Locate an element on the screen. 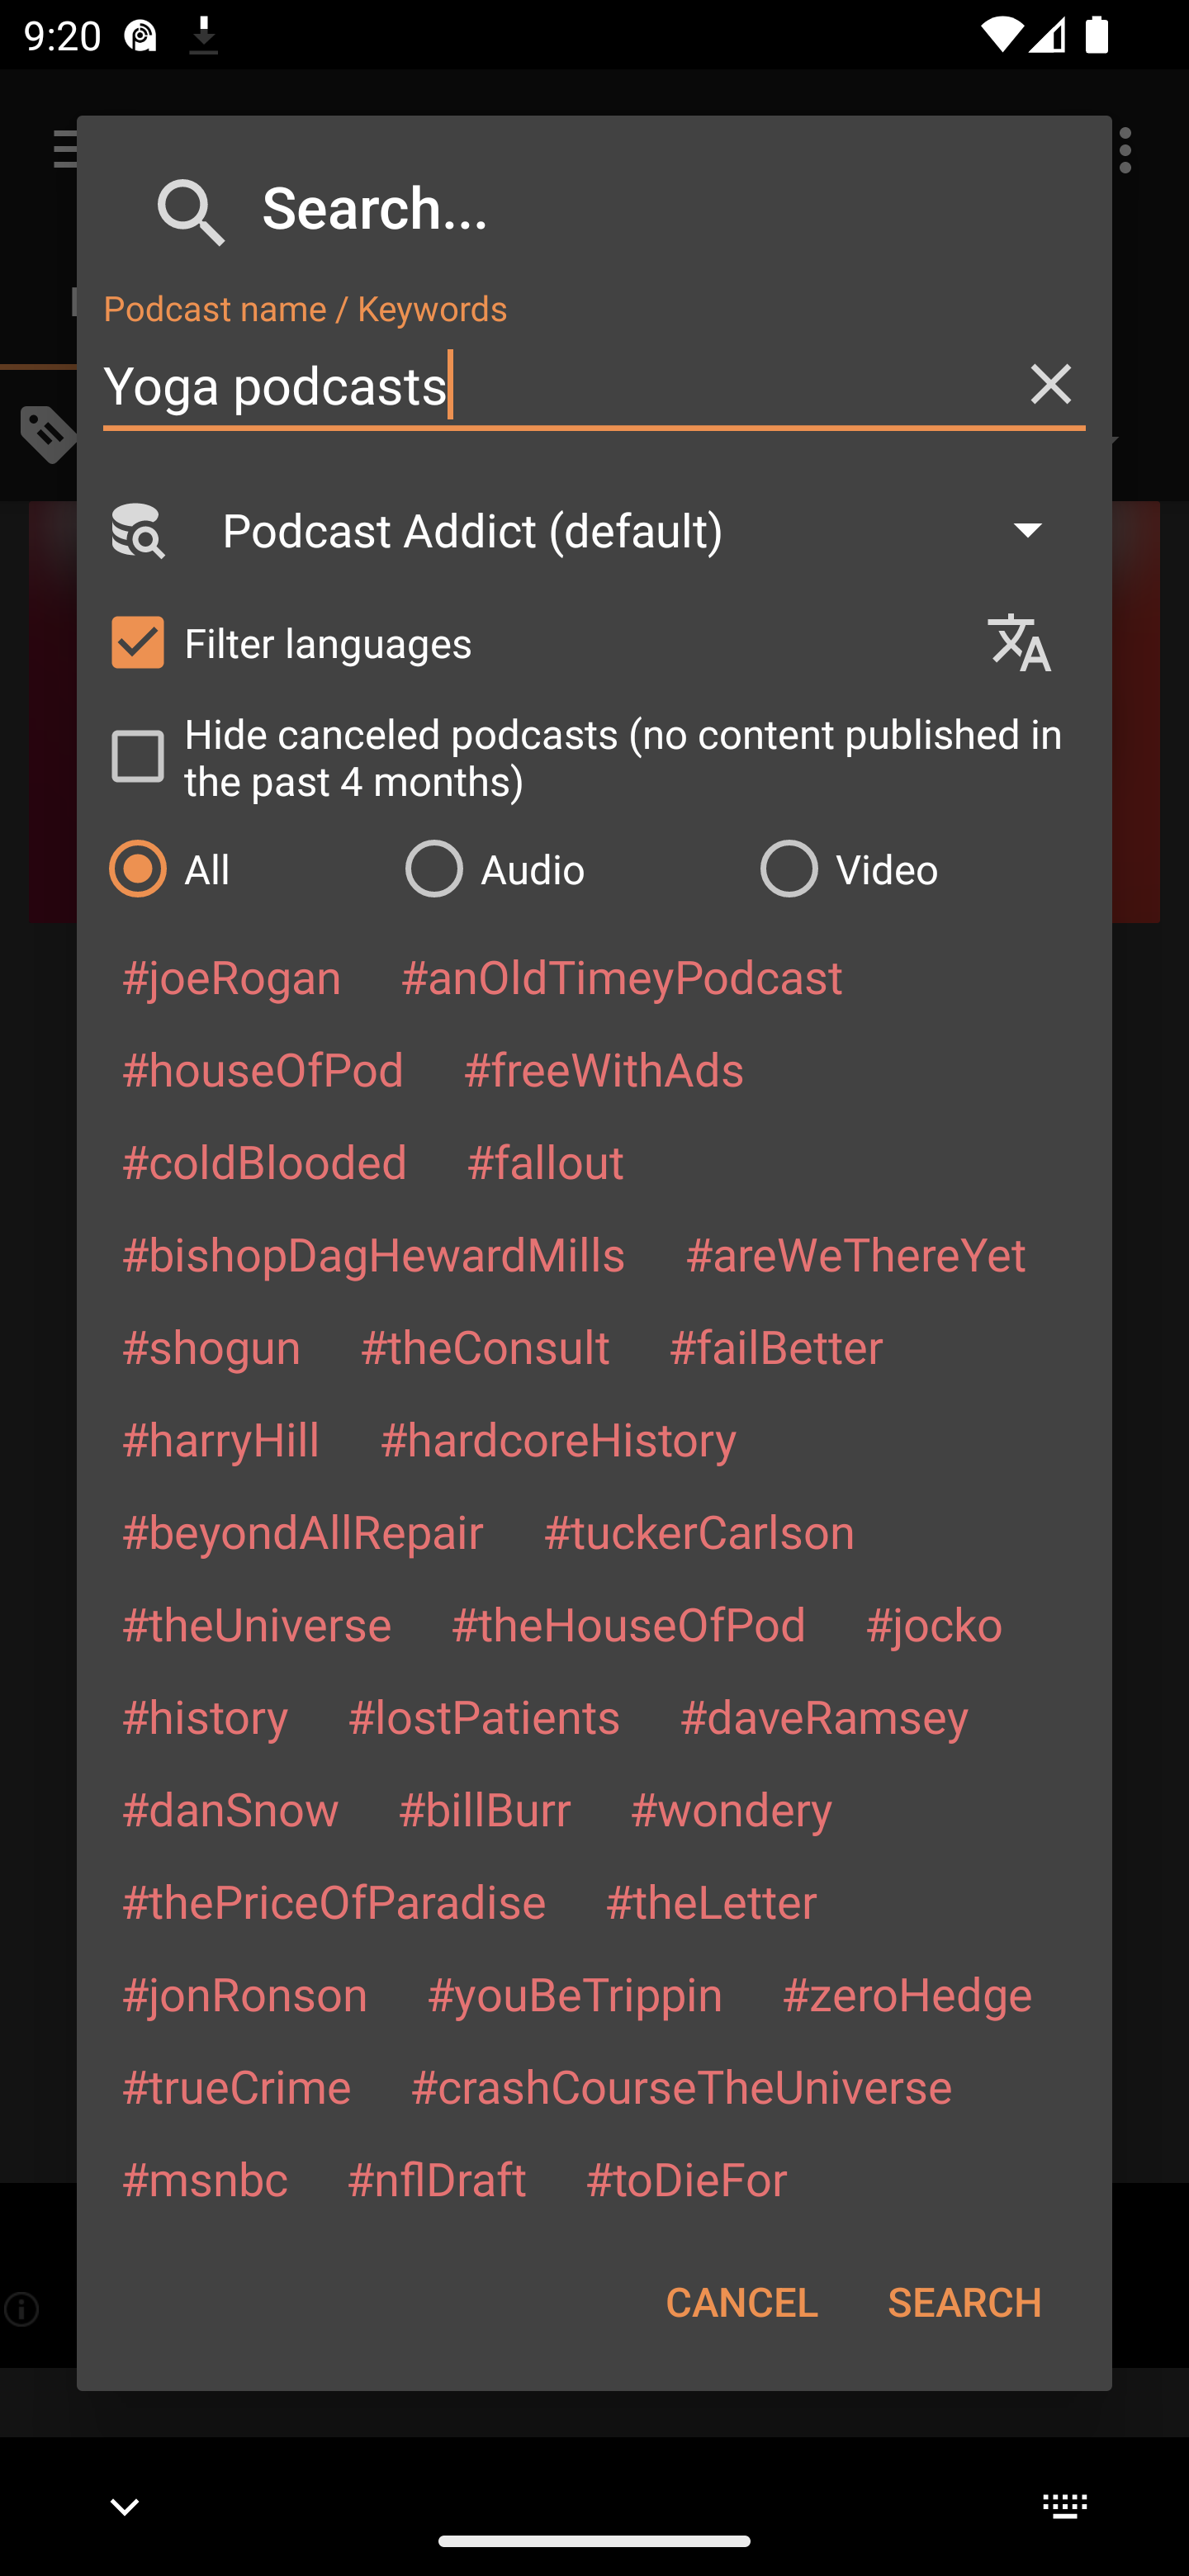  #toDieFor is located at coordinates (685, 2177).